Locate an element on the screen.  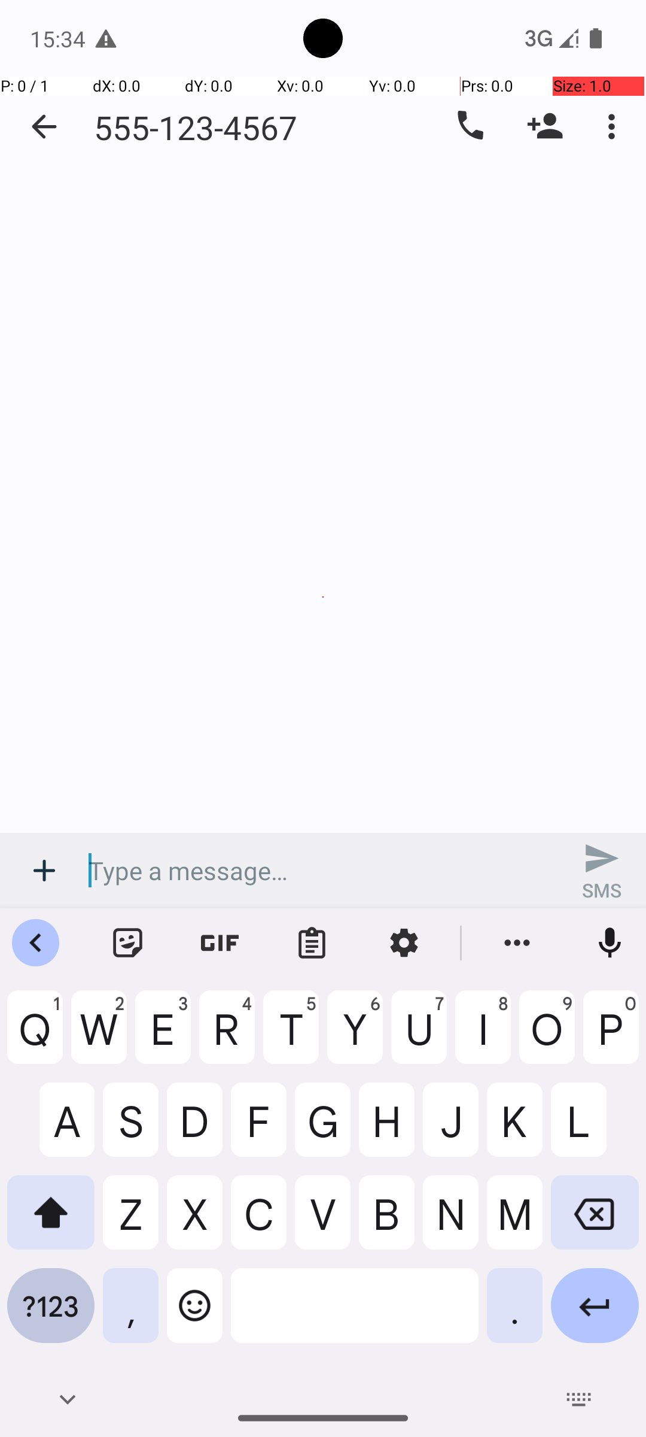
Add Person is located at coordinates (546, 126).